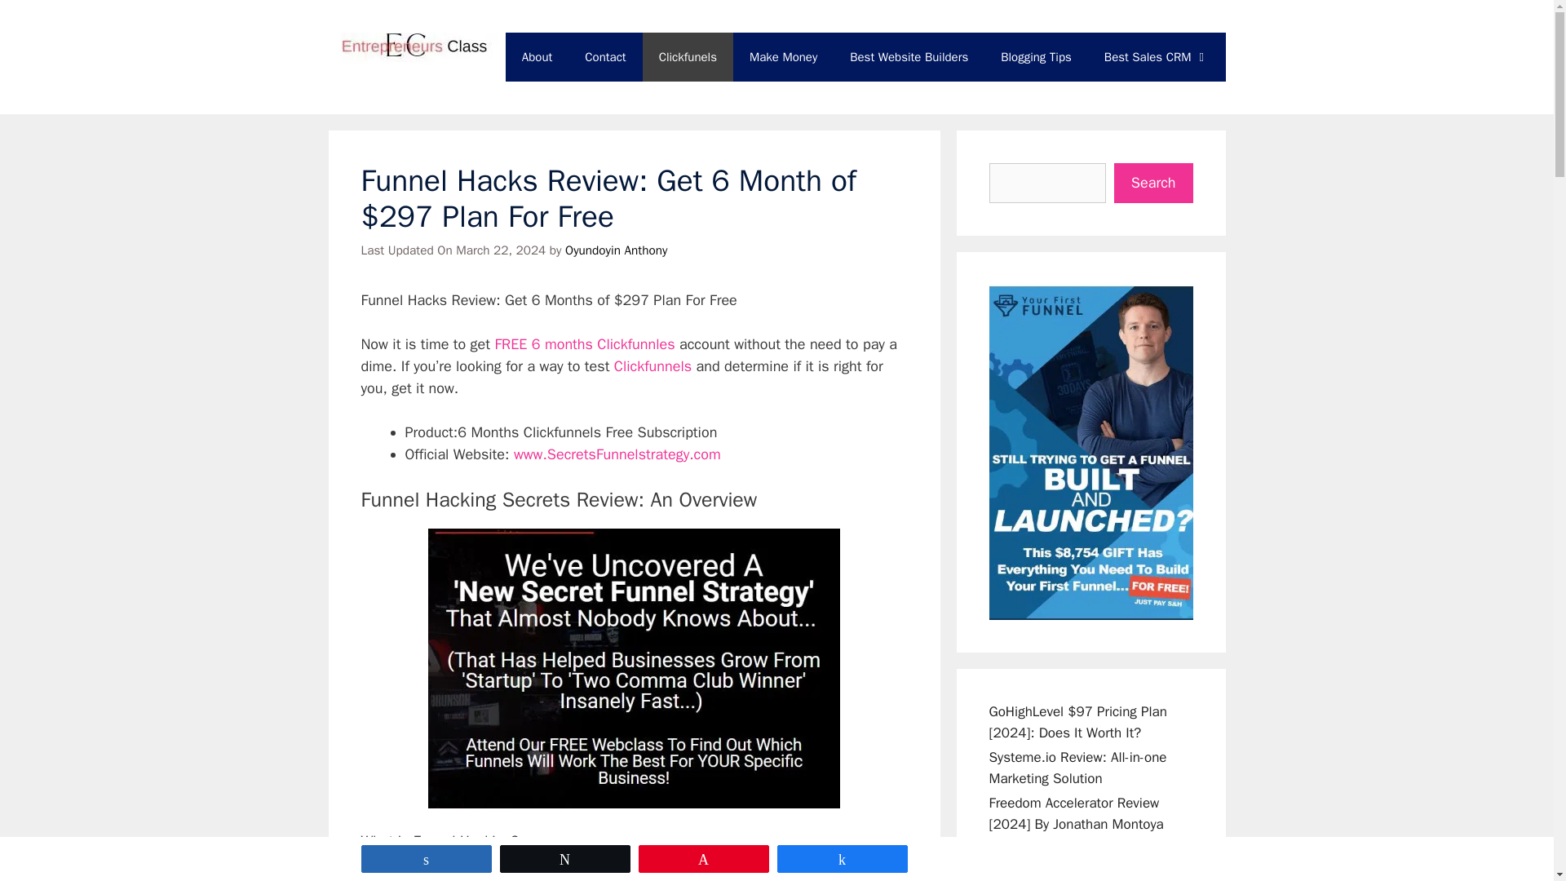 The width and height of the screenshot is (1566, 881). I want to click on View all posts by Oyundoyin Anthony, so click(616, 250).